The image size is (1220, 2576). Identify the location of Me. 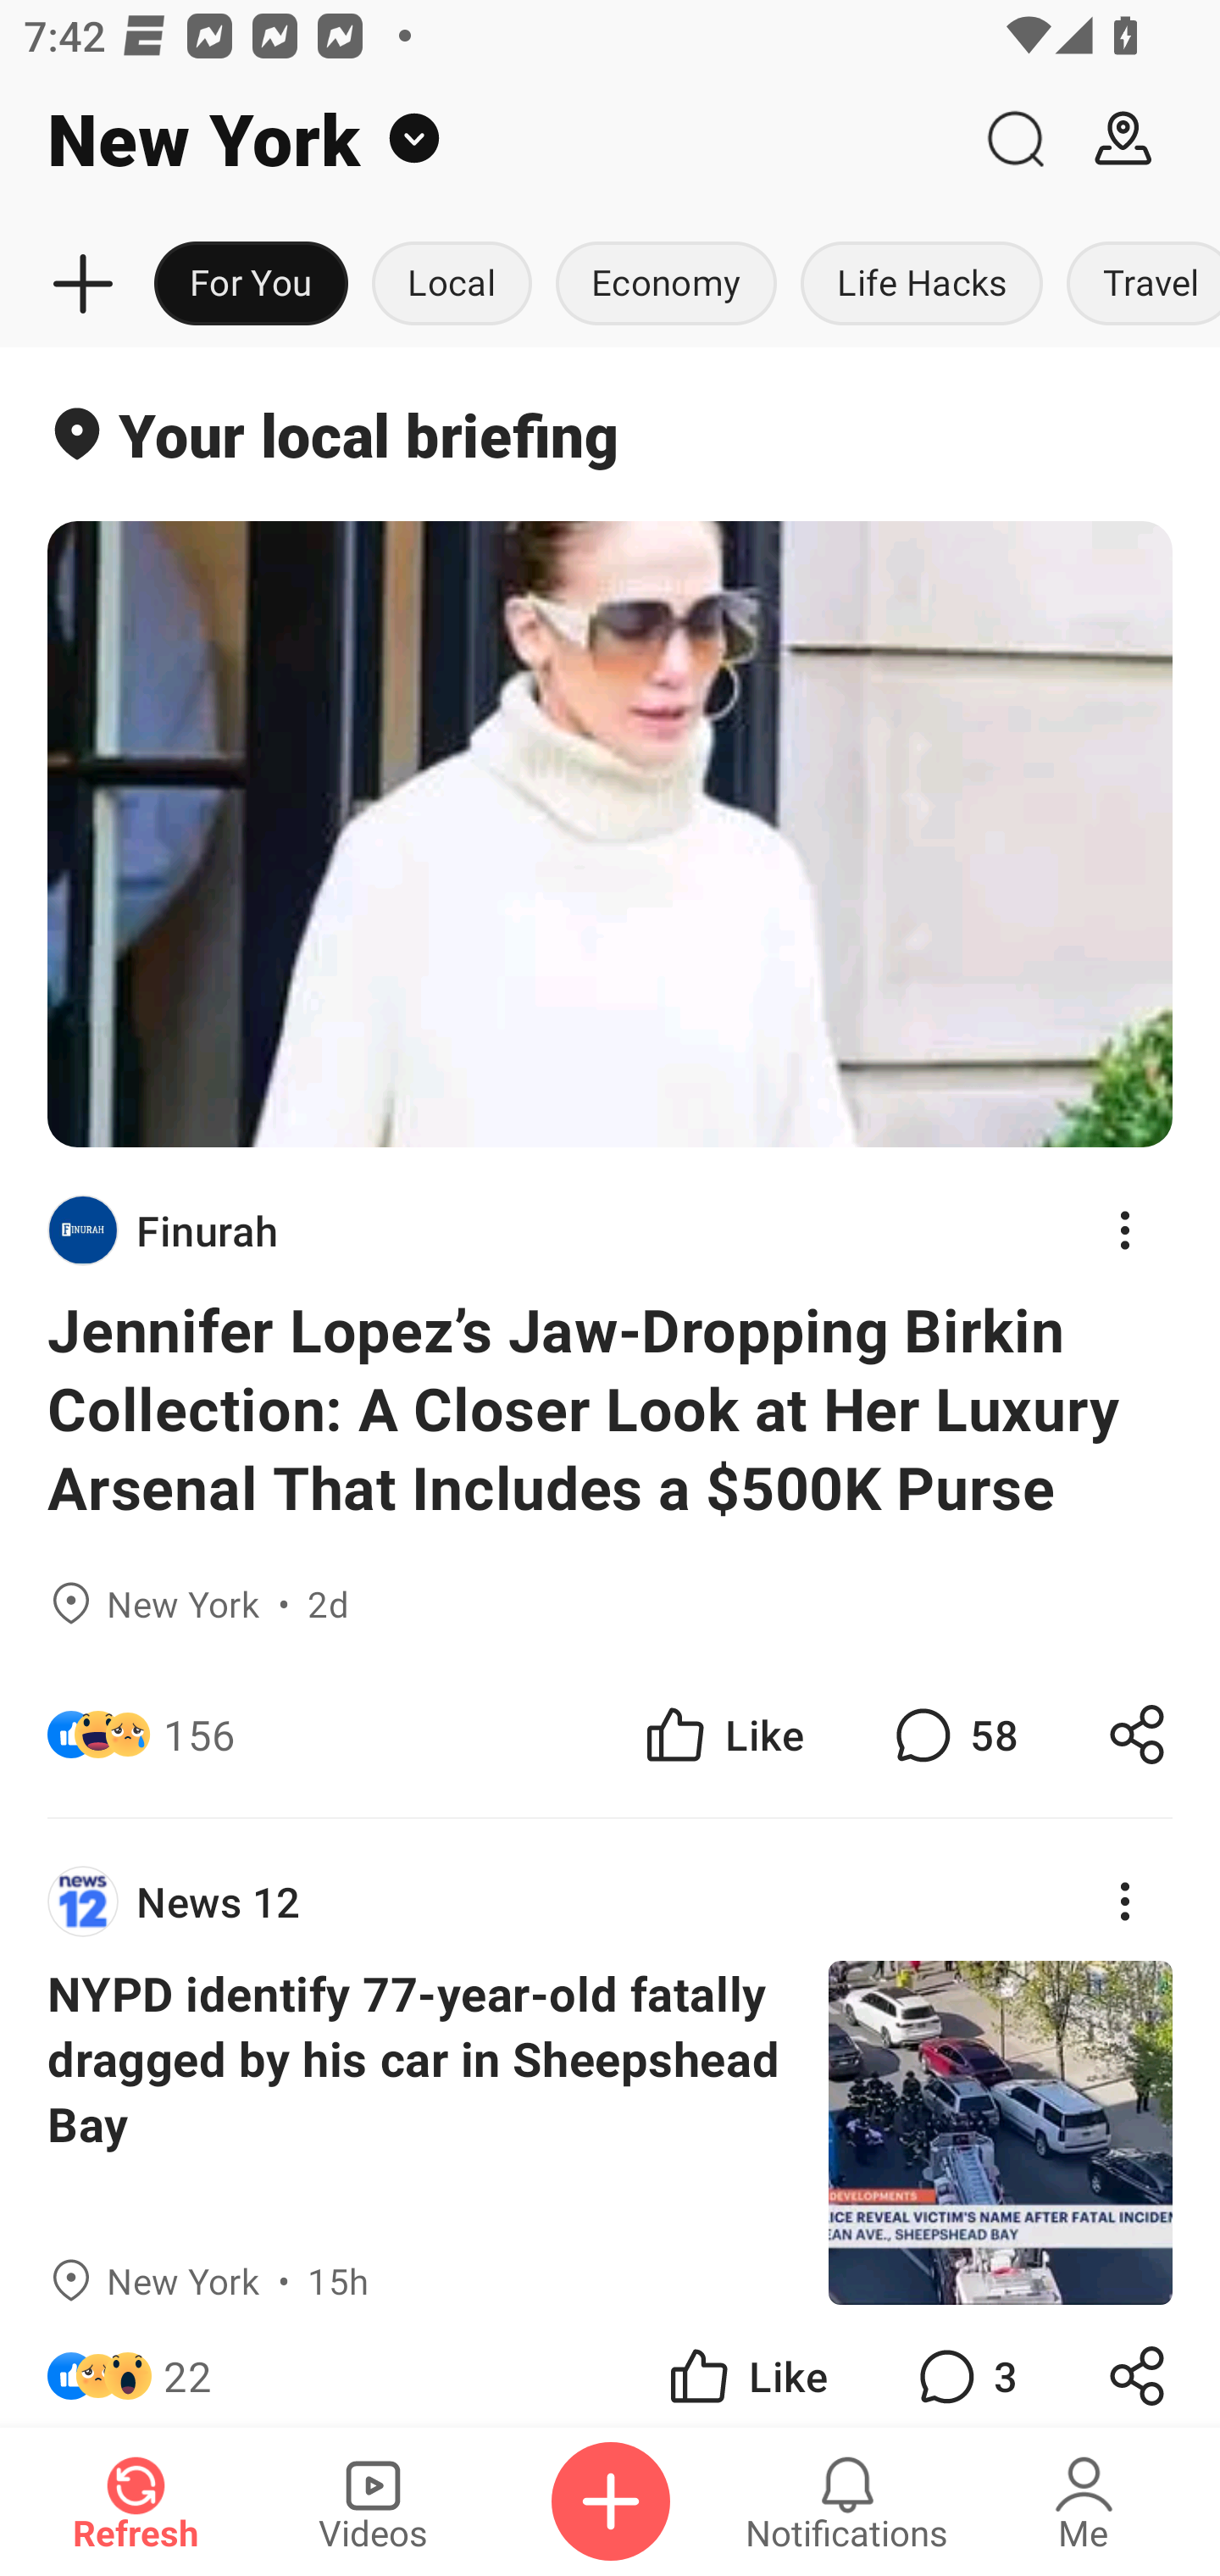
(1084, 2501).